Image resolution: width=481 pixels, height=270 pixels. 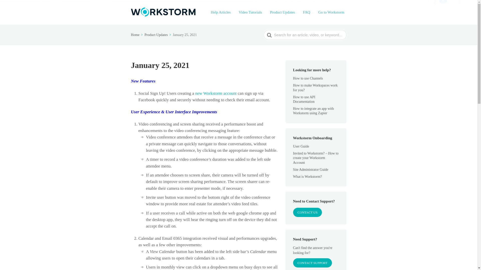 I want to click on Site Administrator Guide, so click(x=314, y=169).